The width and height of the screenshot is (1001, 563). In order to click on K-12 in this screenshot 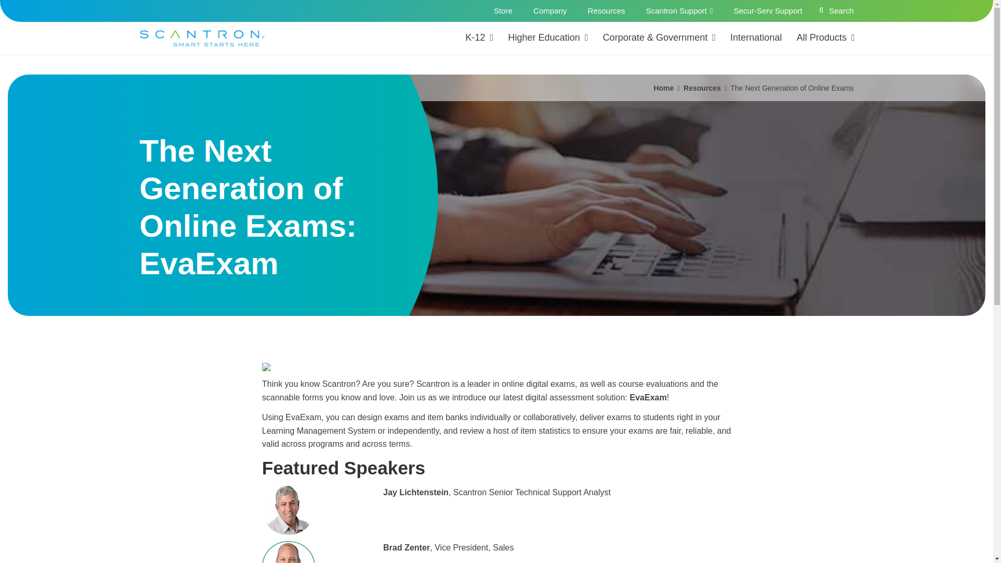, I will do `click(480, 38)`.